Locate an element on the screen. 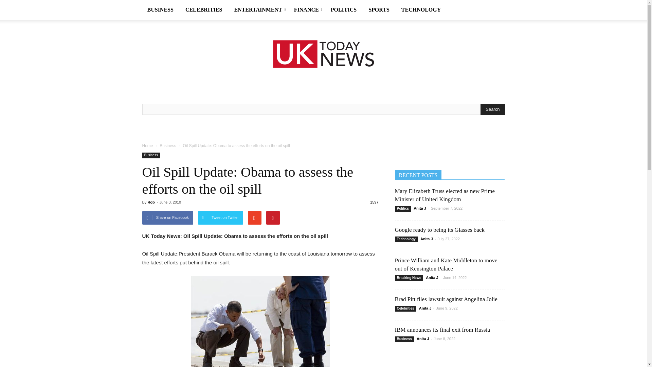 This screenshot has width=652, height=367. Search is located at coordinates (492, 109).